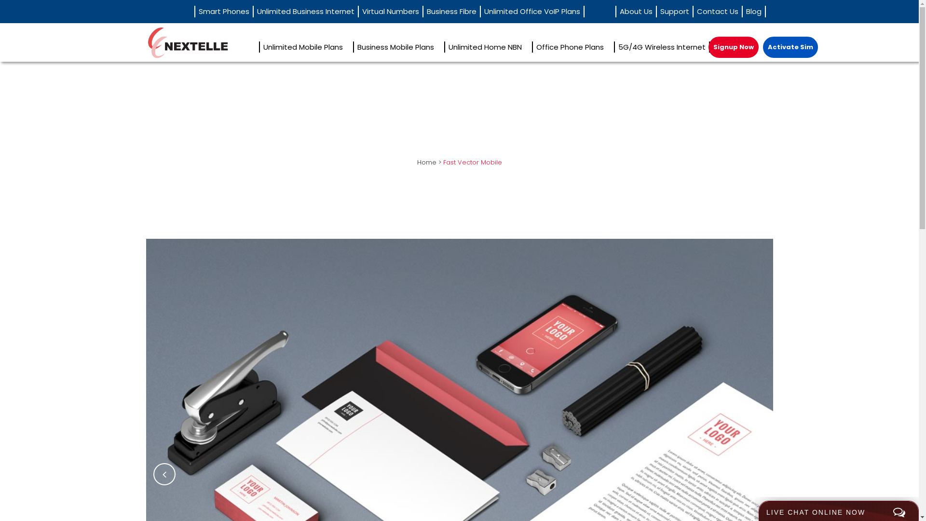  I want to click on Activate Sim, so click(790, 47).